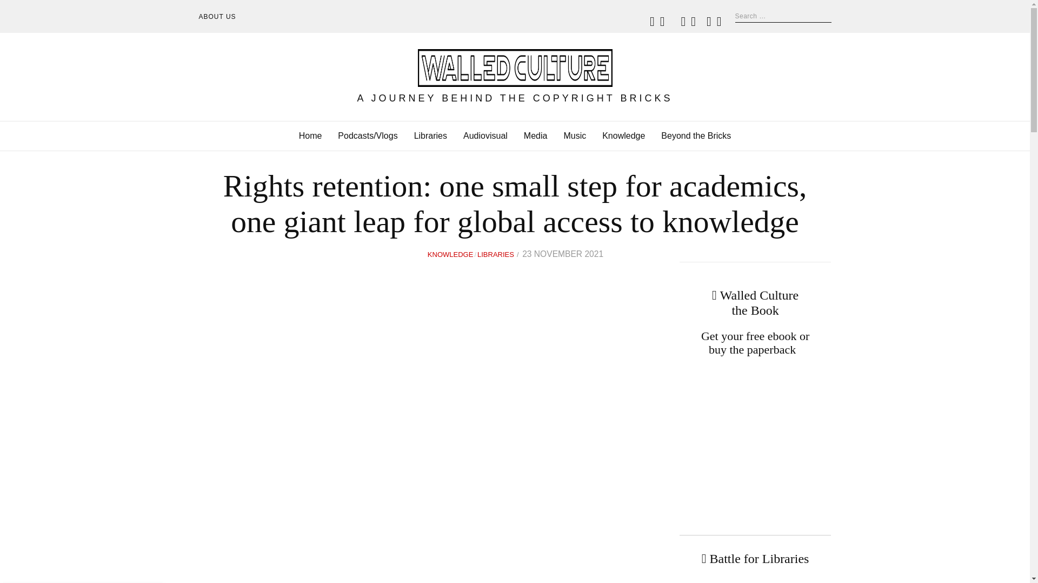  What do you see at coordinates (495, 254) in the screenshot?
I see `LIBRARIES` at bounding box center [495, 254].